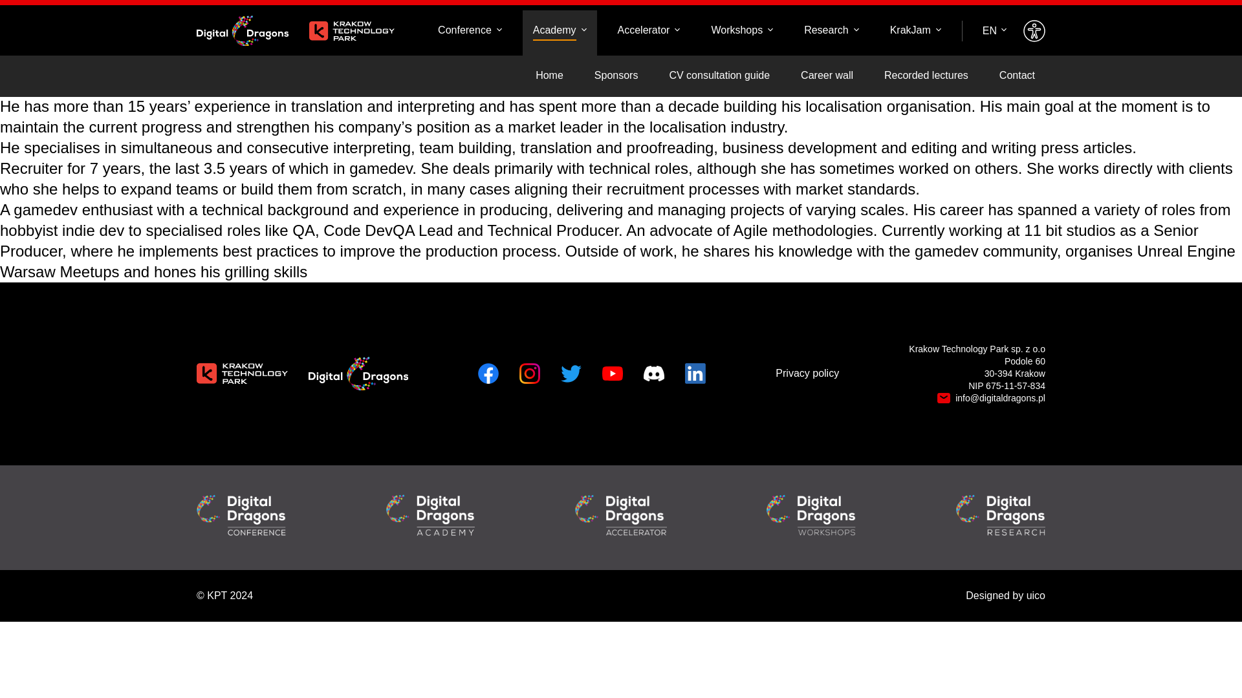  I want to click on Contact, so click(1017, 76).